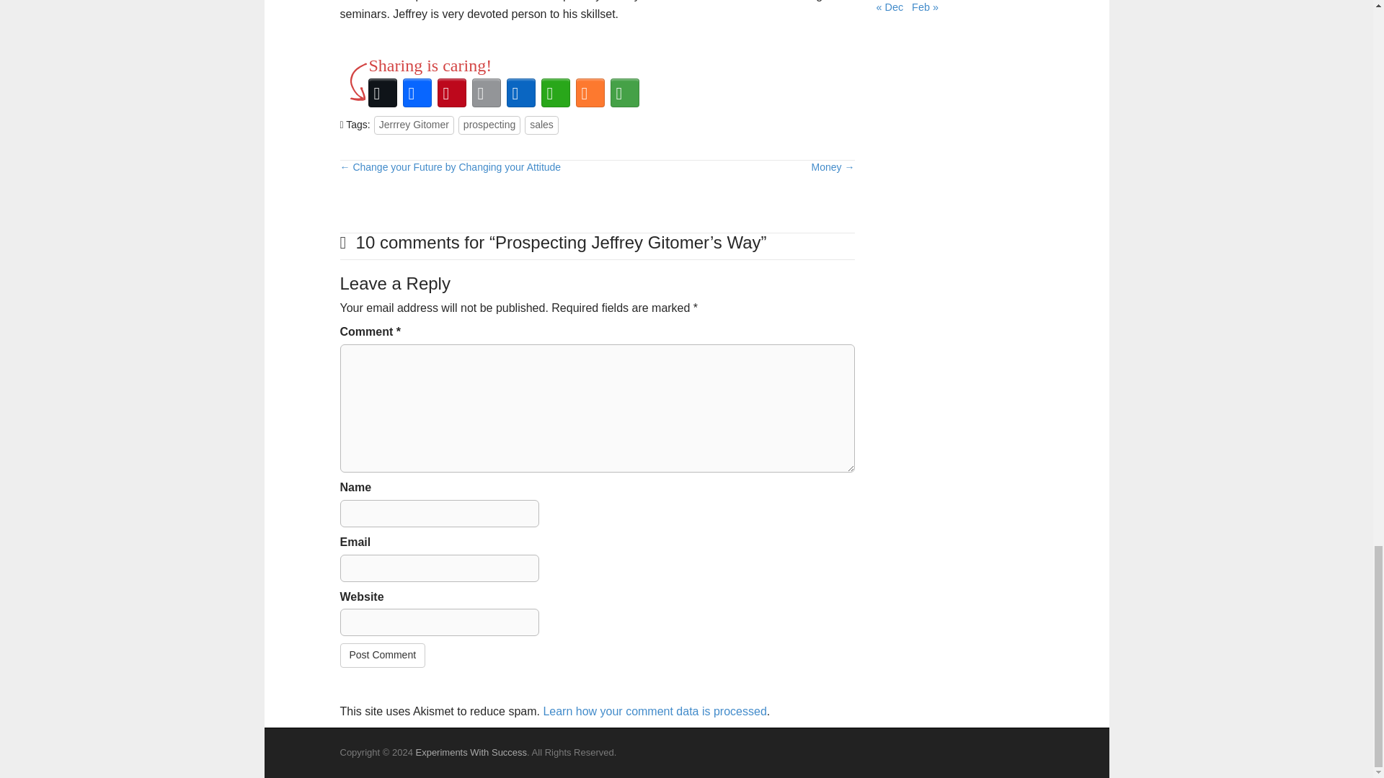 The image size is (1384, 778). Describe the element at coordinates (555, 92) in the screenshot. I see `WhatsApp` at that location.